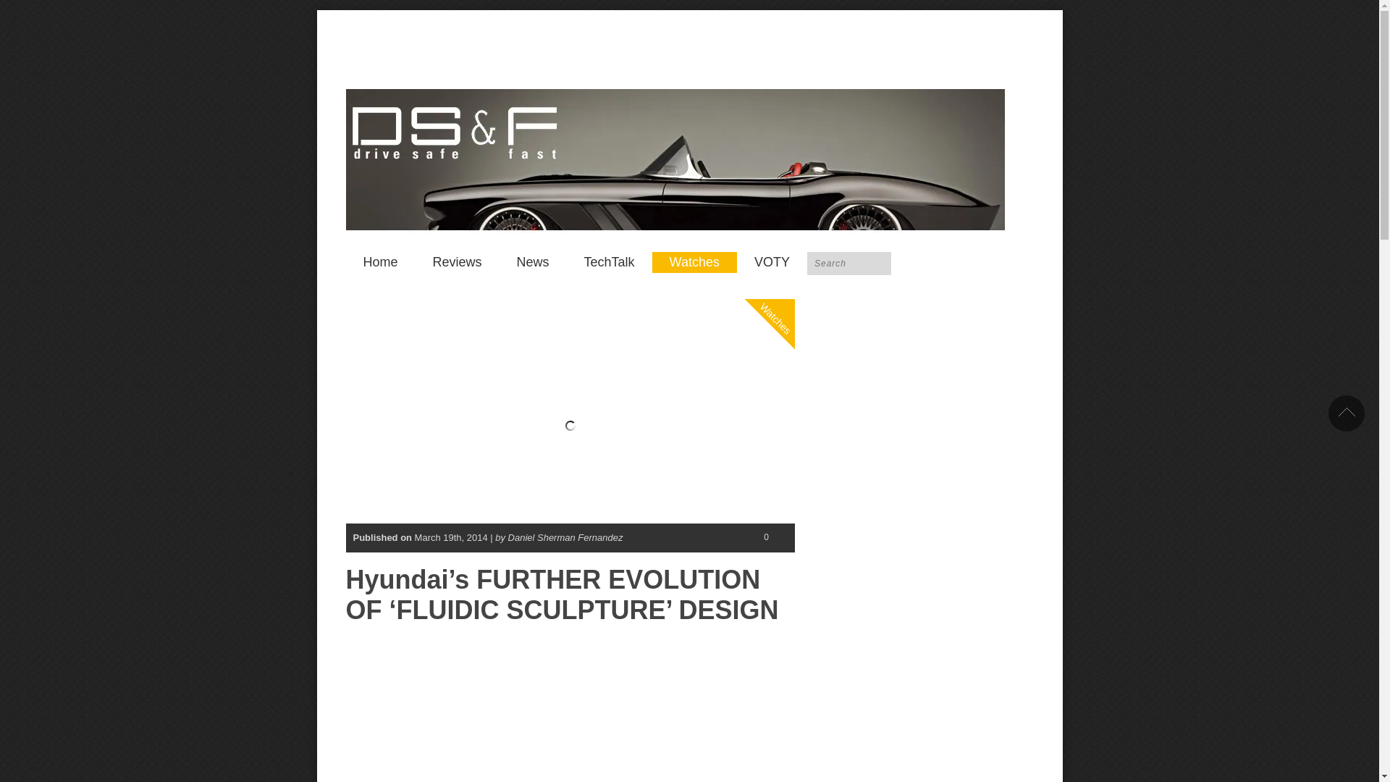  What do you see at coordinates (610, 262) in the screenshot?
I see `TechTalk` at bounding box center [610, 262].